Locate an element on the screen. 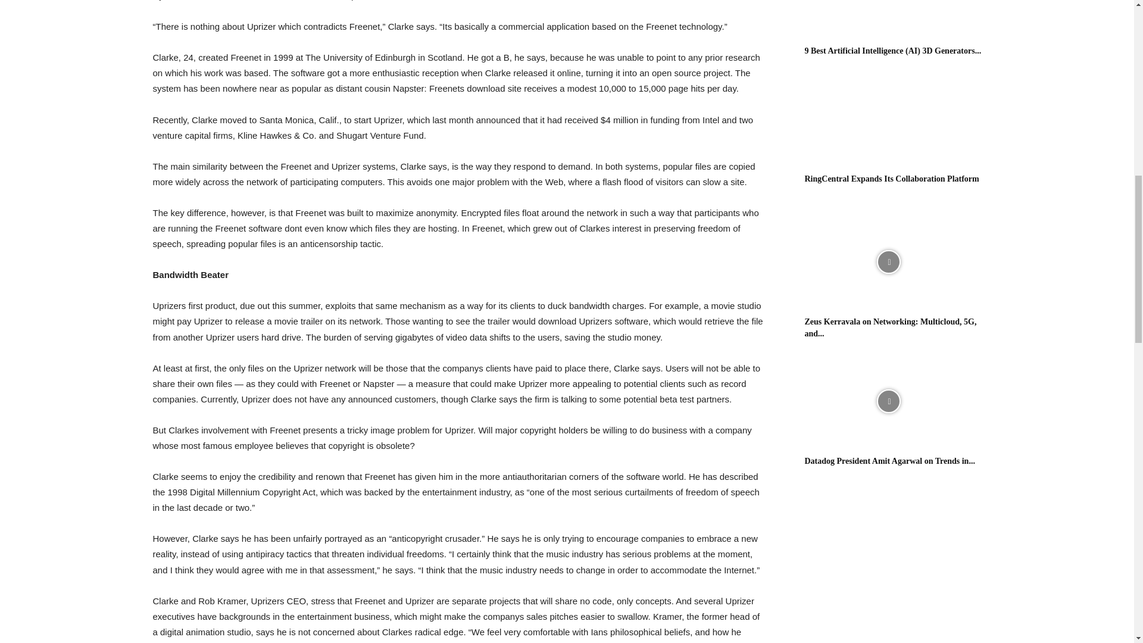  RingCentral Expands Its Collaboration Platform is located at coordinates (892, 179).